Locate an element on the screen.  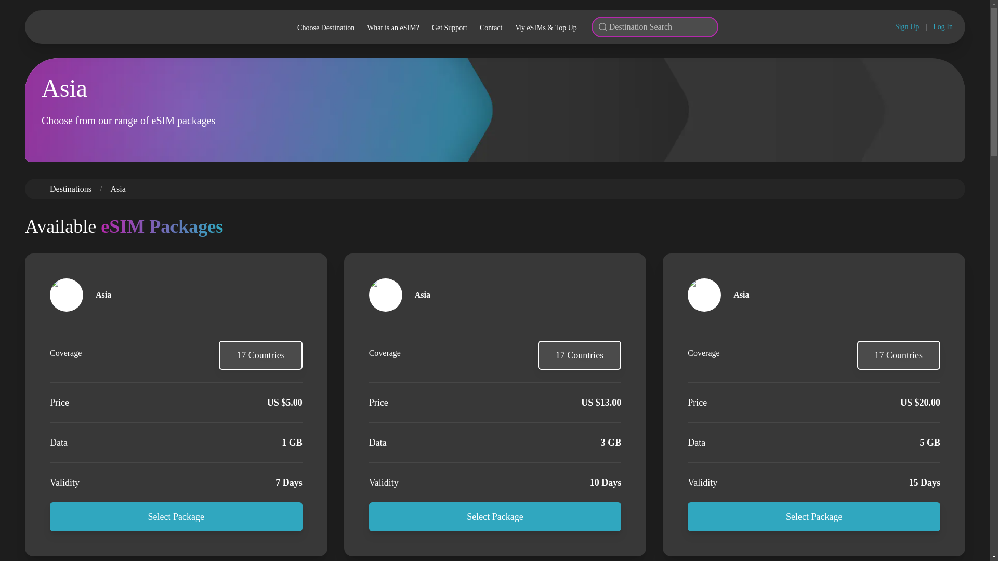
Choose Destination is located at coordinates (325, 27).